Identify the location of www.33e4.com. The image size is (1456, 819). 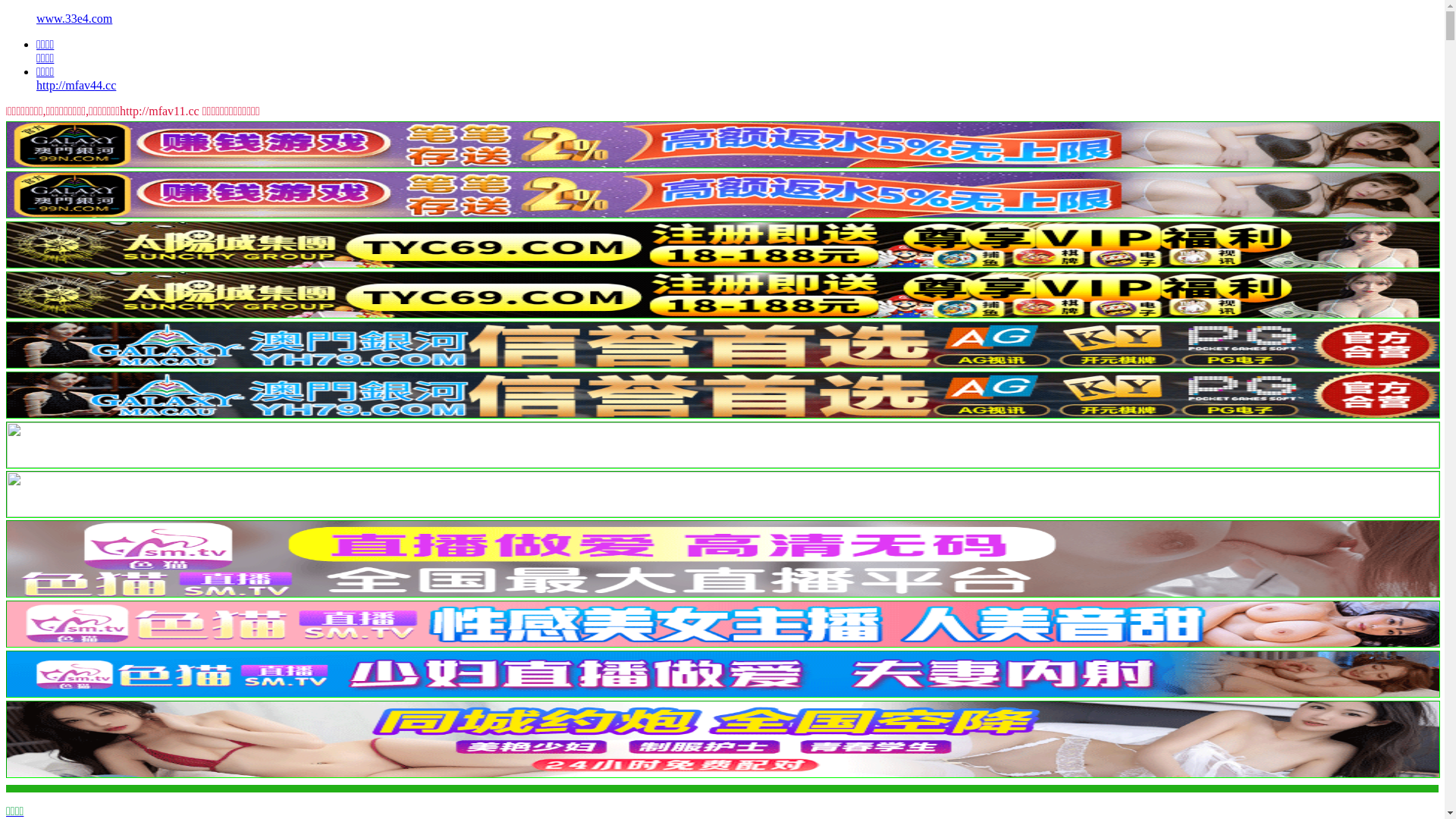
(74, 18).